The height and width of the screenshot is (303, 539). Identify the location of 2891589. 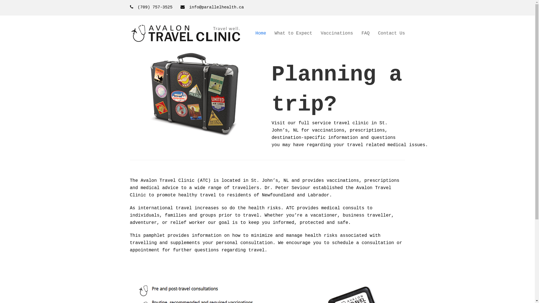
(197, 94).